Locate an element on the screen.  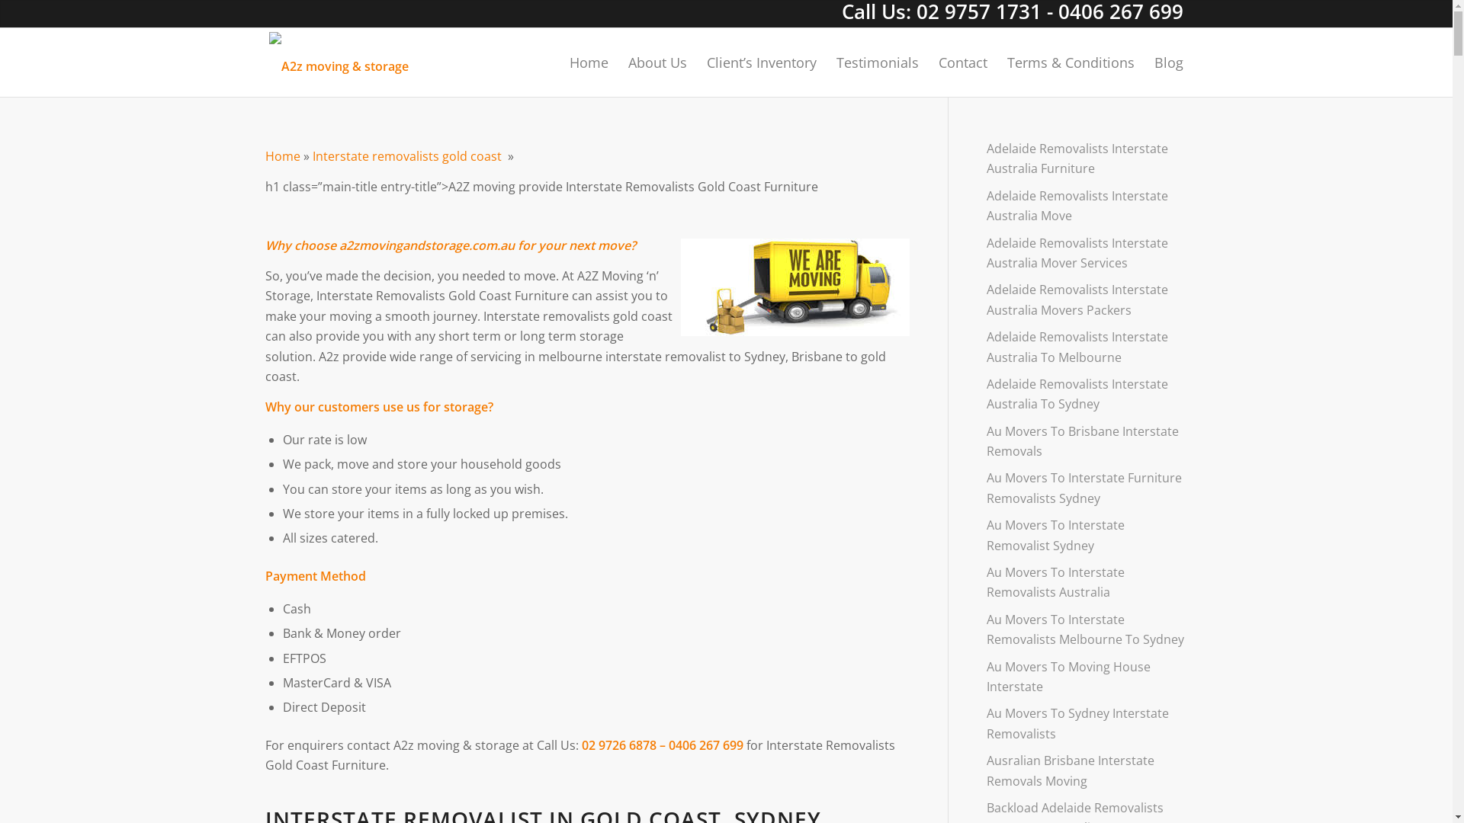
About Us is located at coordinates (657, 62).